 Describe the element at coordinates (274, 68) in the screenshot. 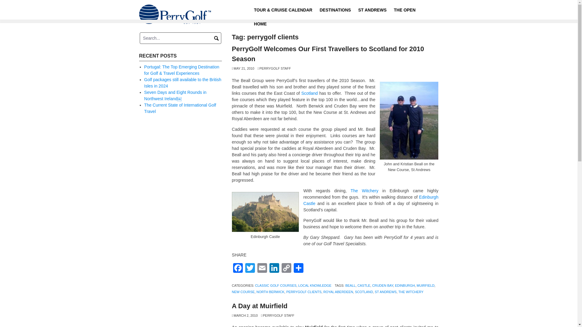

I see `PERRYGOLF STAFF` at that location.